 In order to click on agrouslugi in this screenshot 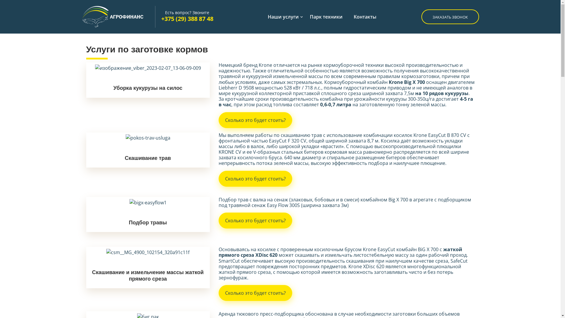, I will do `click(118, 17)`.